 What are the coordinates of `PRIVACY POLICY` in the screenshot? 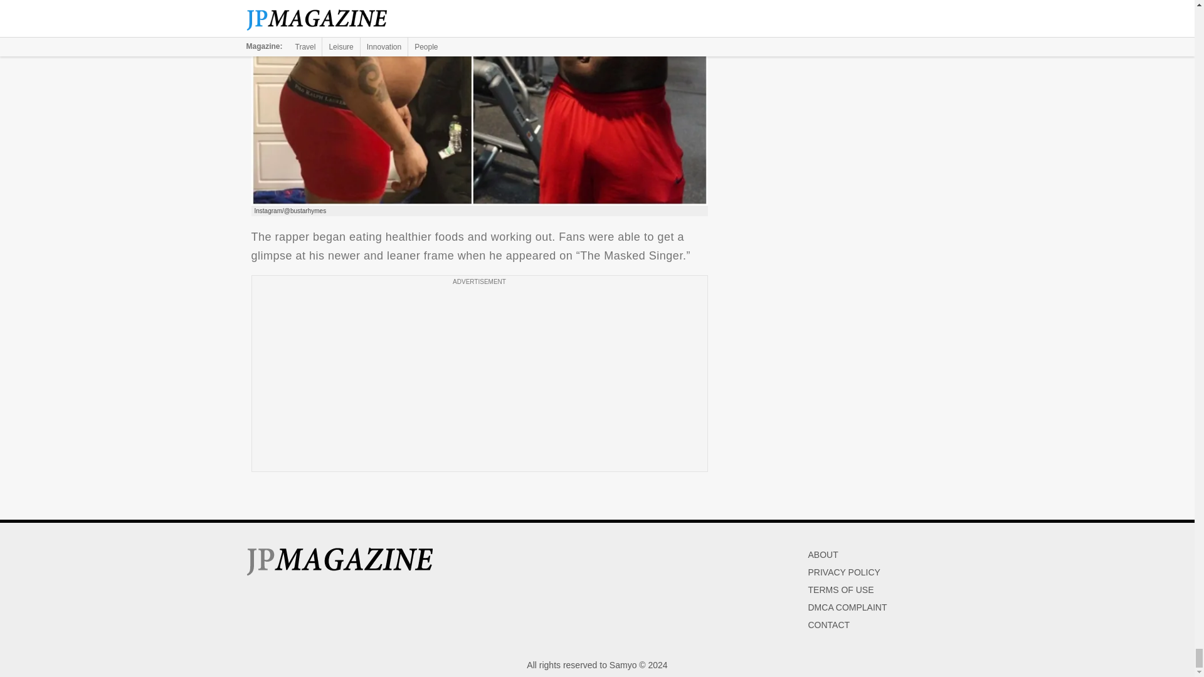 It's located at (844, 572).